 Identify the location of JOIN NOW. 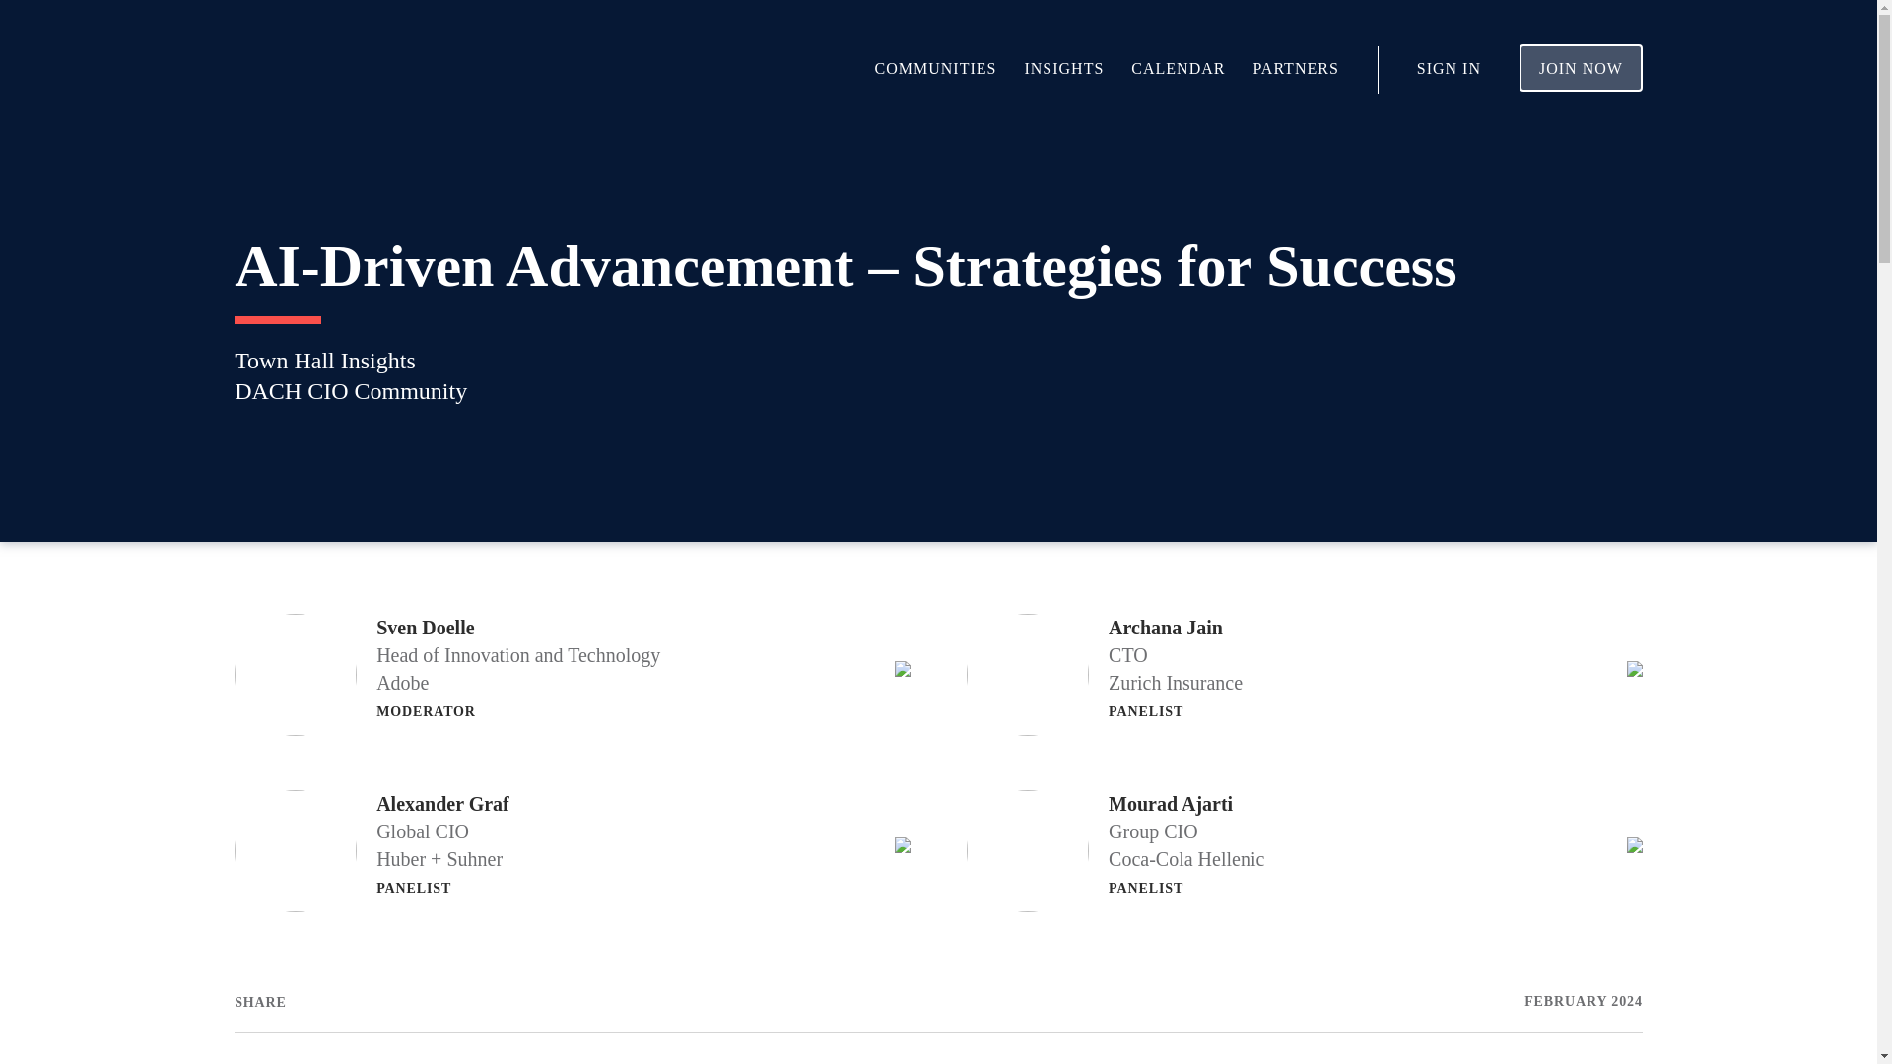
(1581, 67).